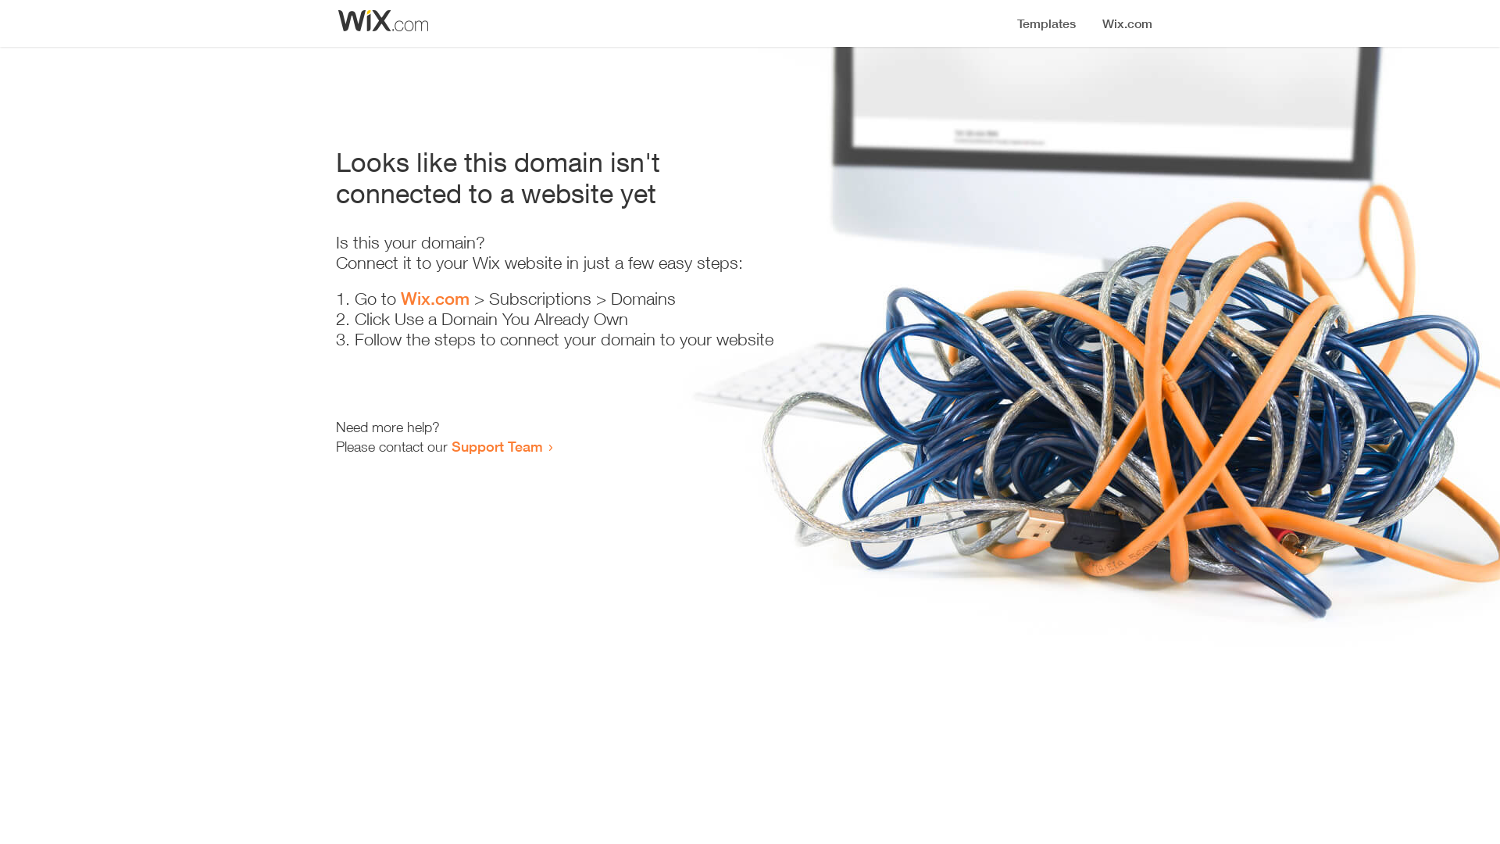 Image resolution: width=1500 pixels, height=844 pixels. I want to click on Wix.com, so click(435, 299).